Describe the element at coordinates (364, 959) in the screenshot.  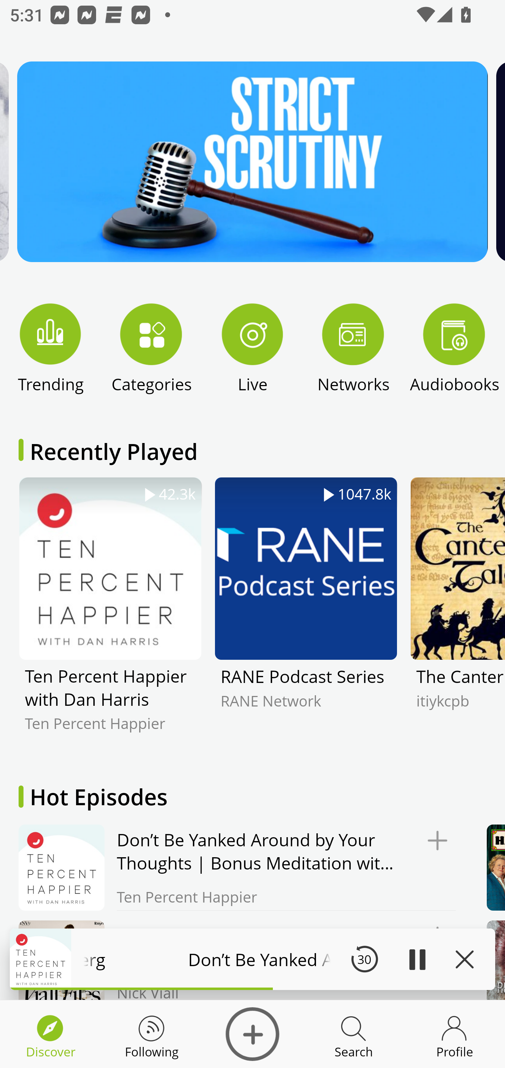
I see `30 Seek Backward` at that location.